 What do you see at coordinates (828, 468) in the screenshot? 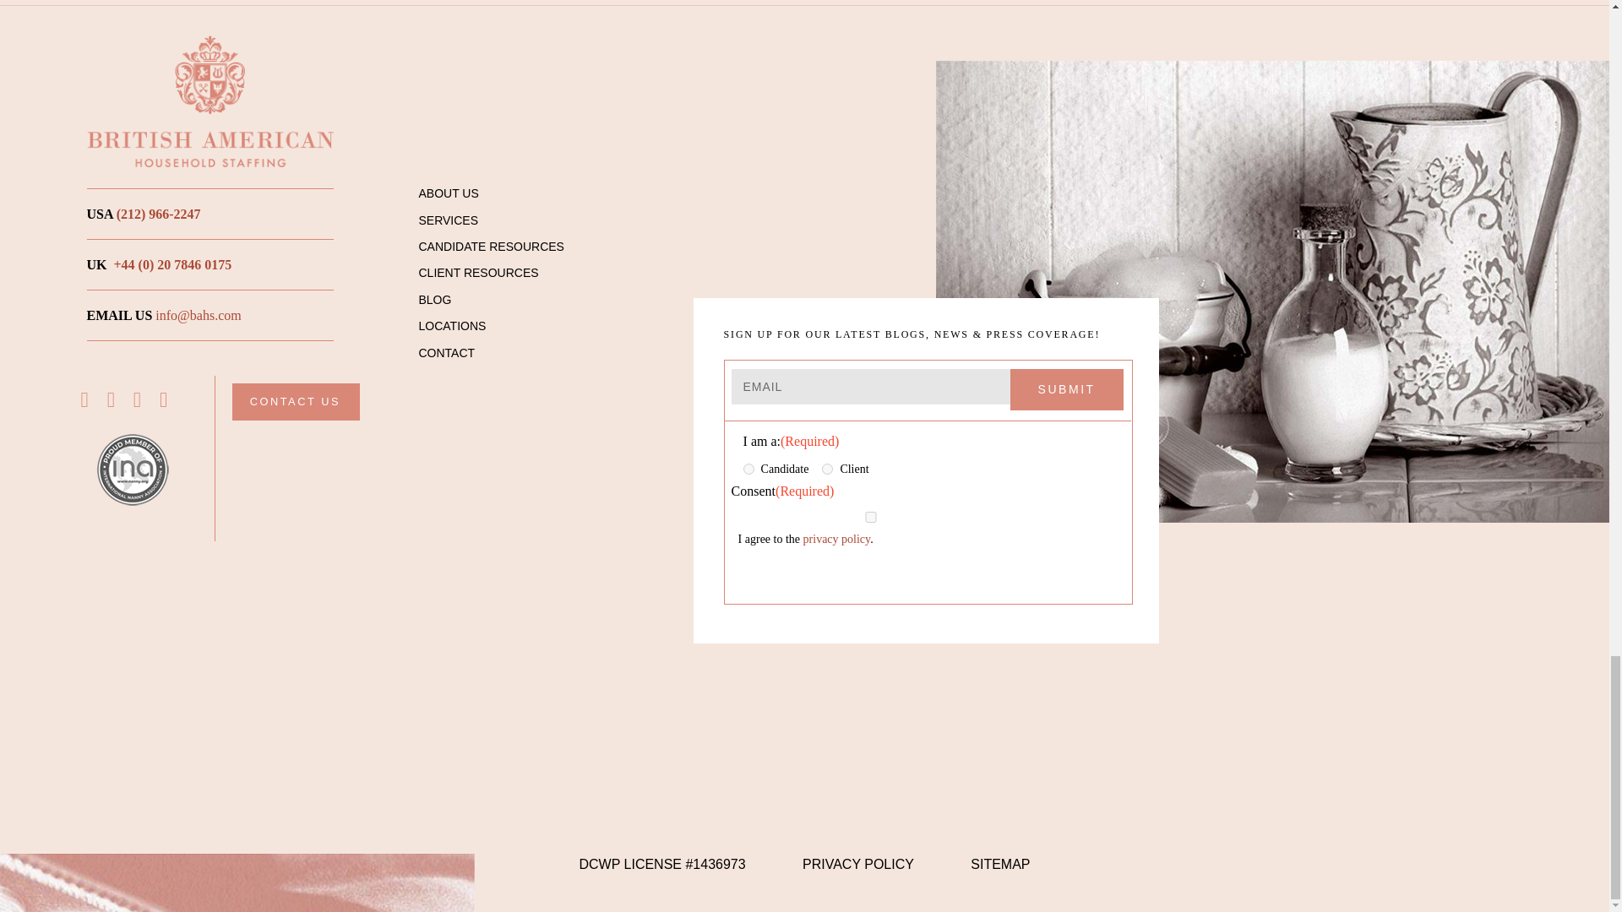
I see `Client` at bounding box center [828, 468].